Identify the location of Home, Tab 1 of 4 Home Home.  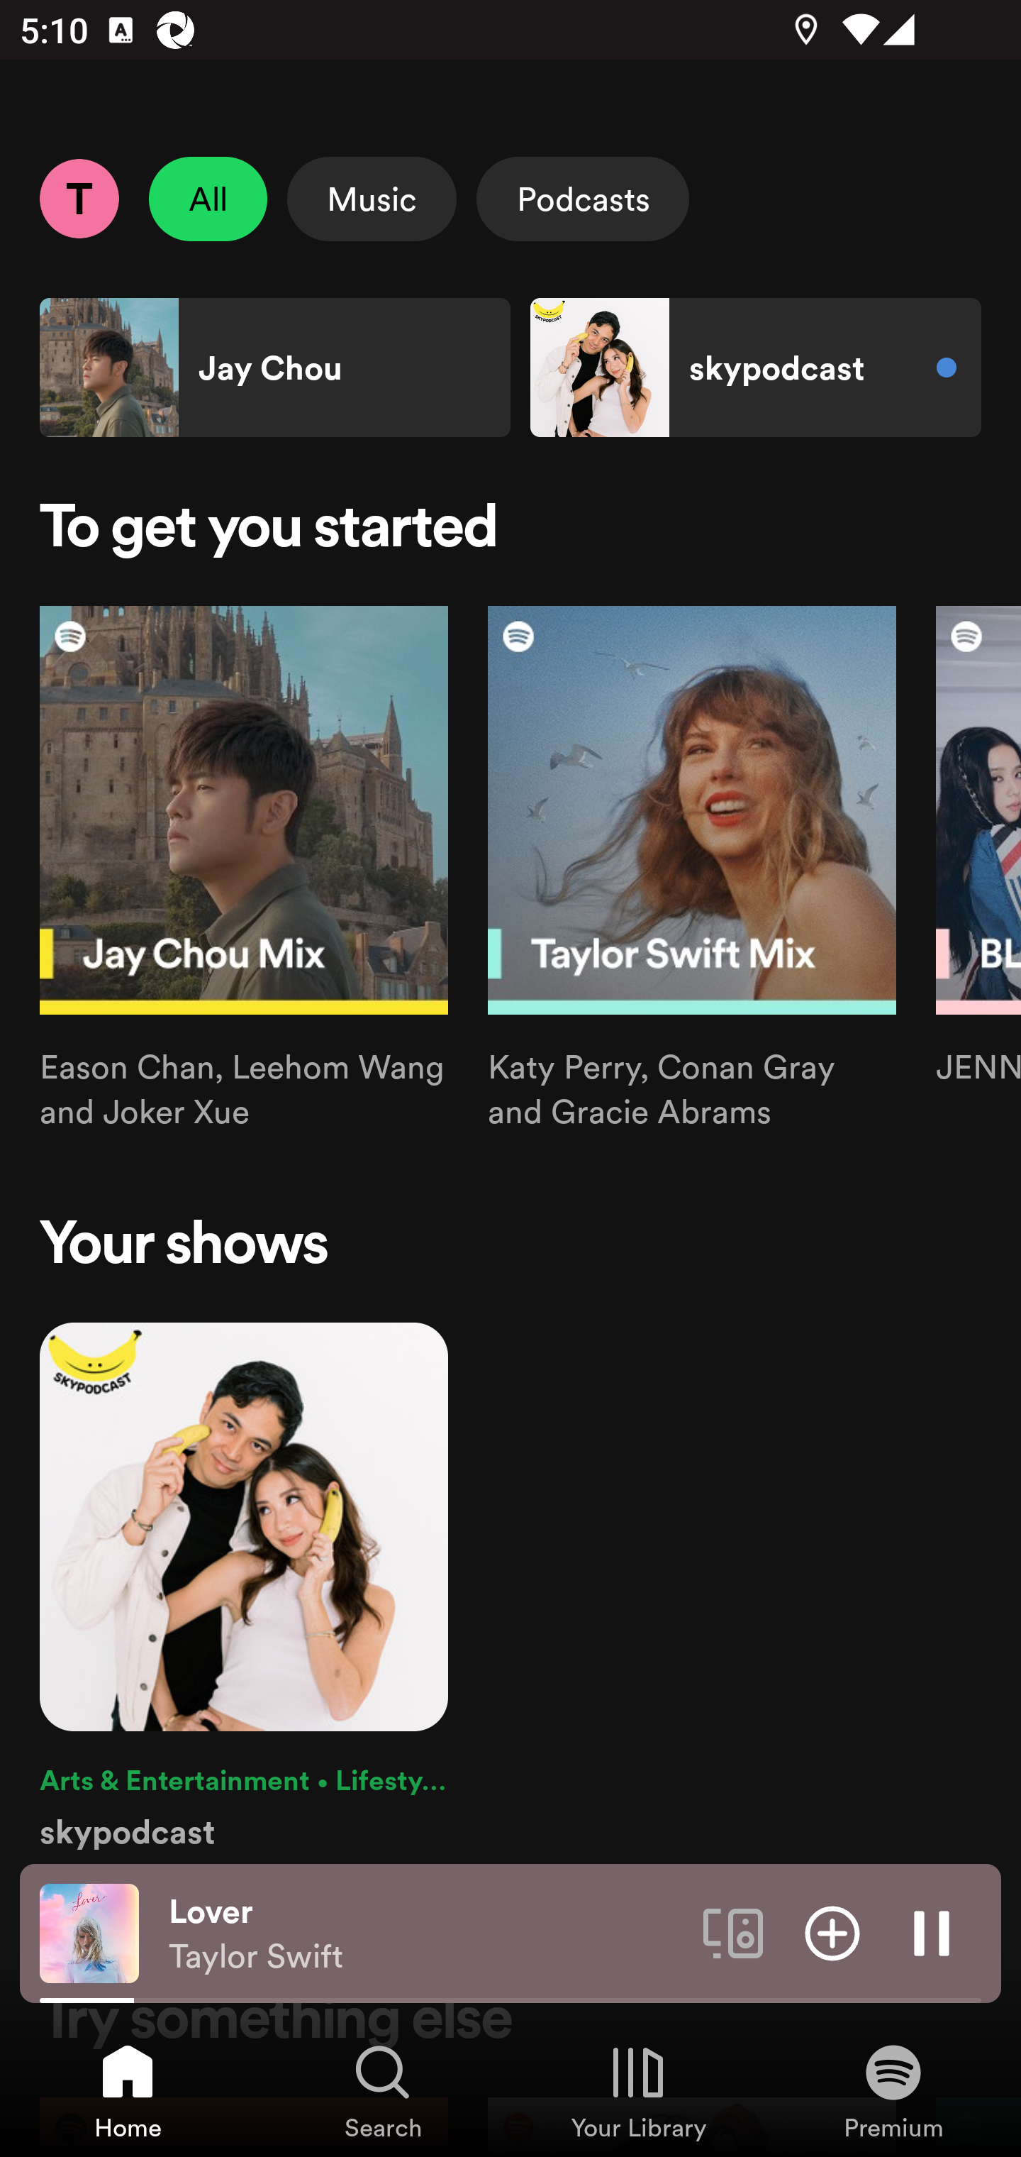
(128, 2090).